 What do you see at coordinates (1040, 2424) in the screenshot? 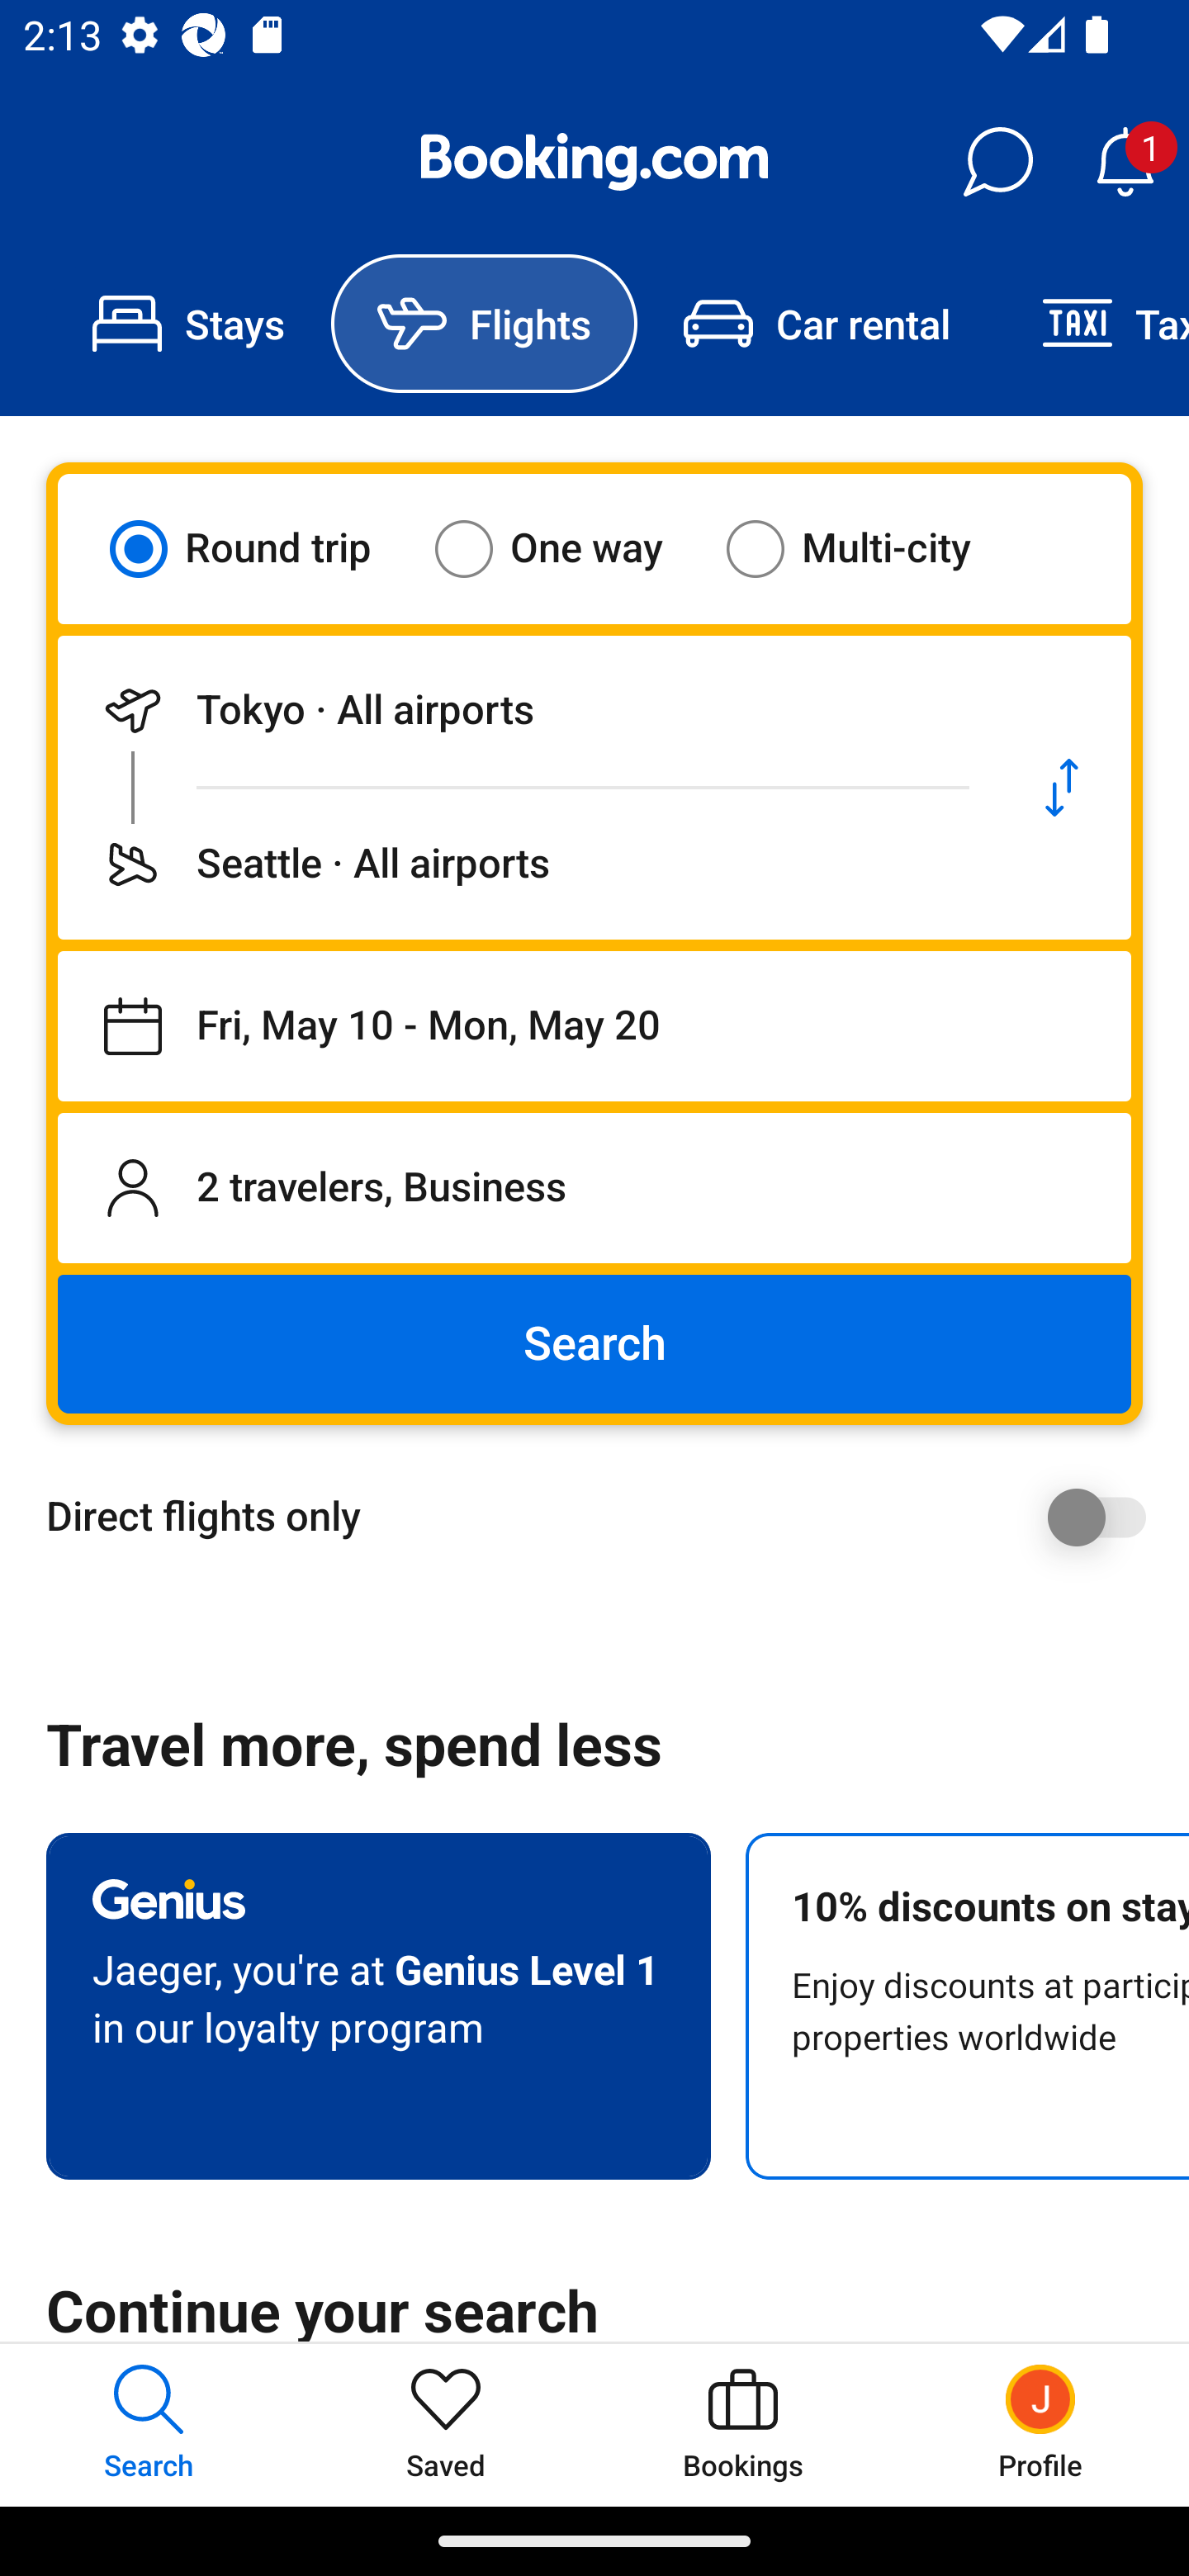
I see `Profile` at bounding box center [1040, 2424].